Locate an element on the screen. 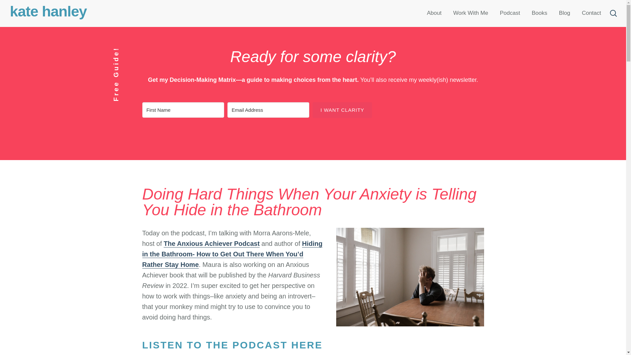  Search is located at coordinates (21, 9).